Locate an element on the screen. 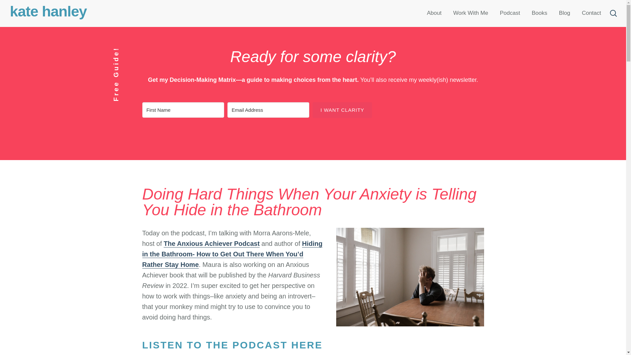  Search is located at coordinates (21, 9).